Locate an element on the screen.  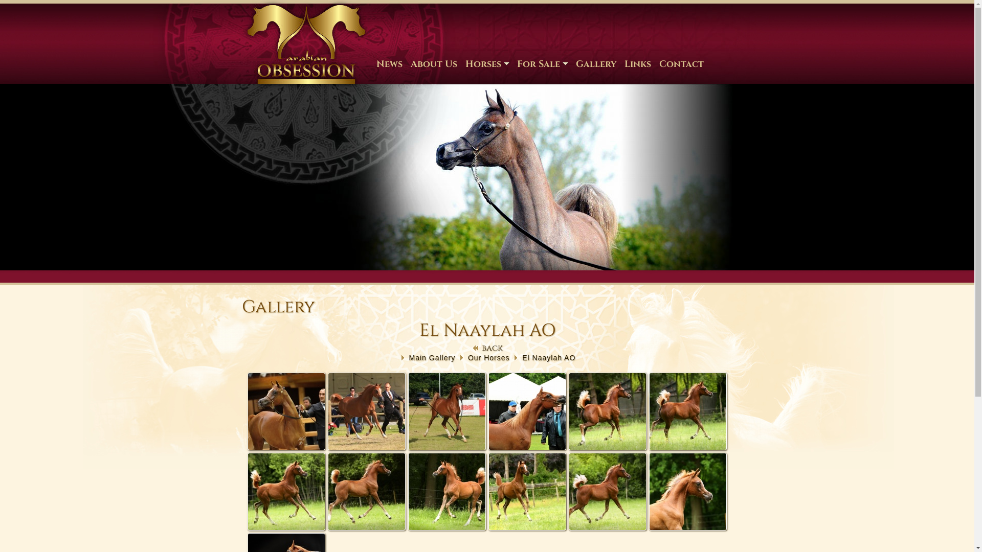
El Naaylah AO is located at coordinates (367, 411).